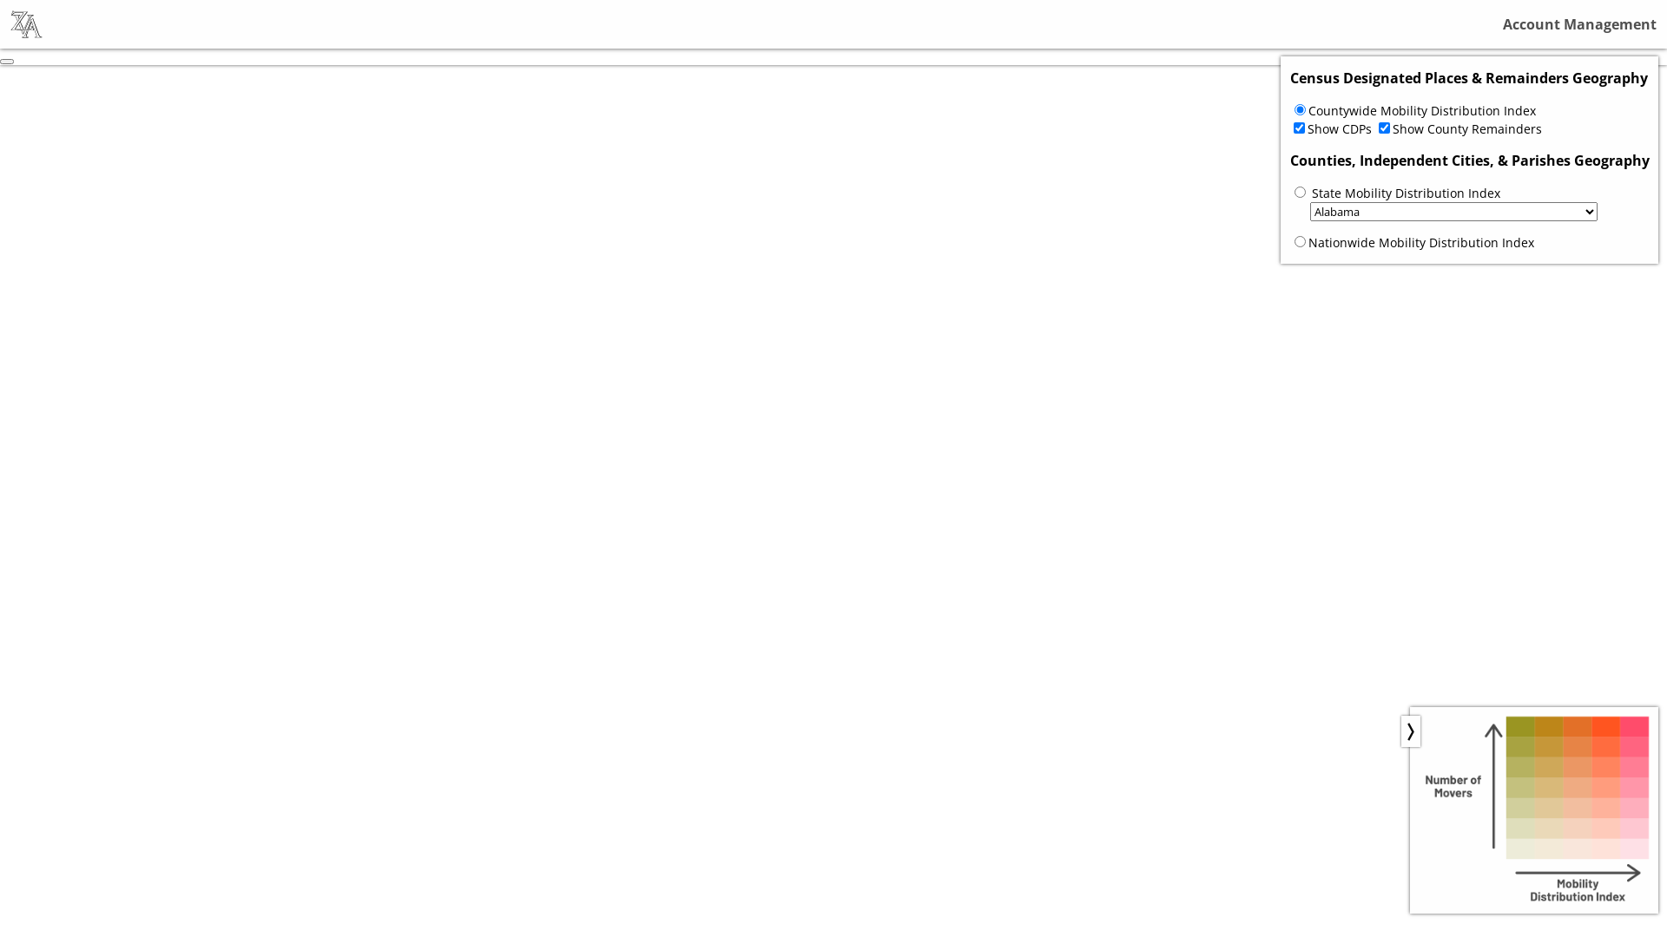 This screenshot has height=937, width=1667. I want to click on Account Management, so click(1580, 24).